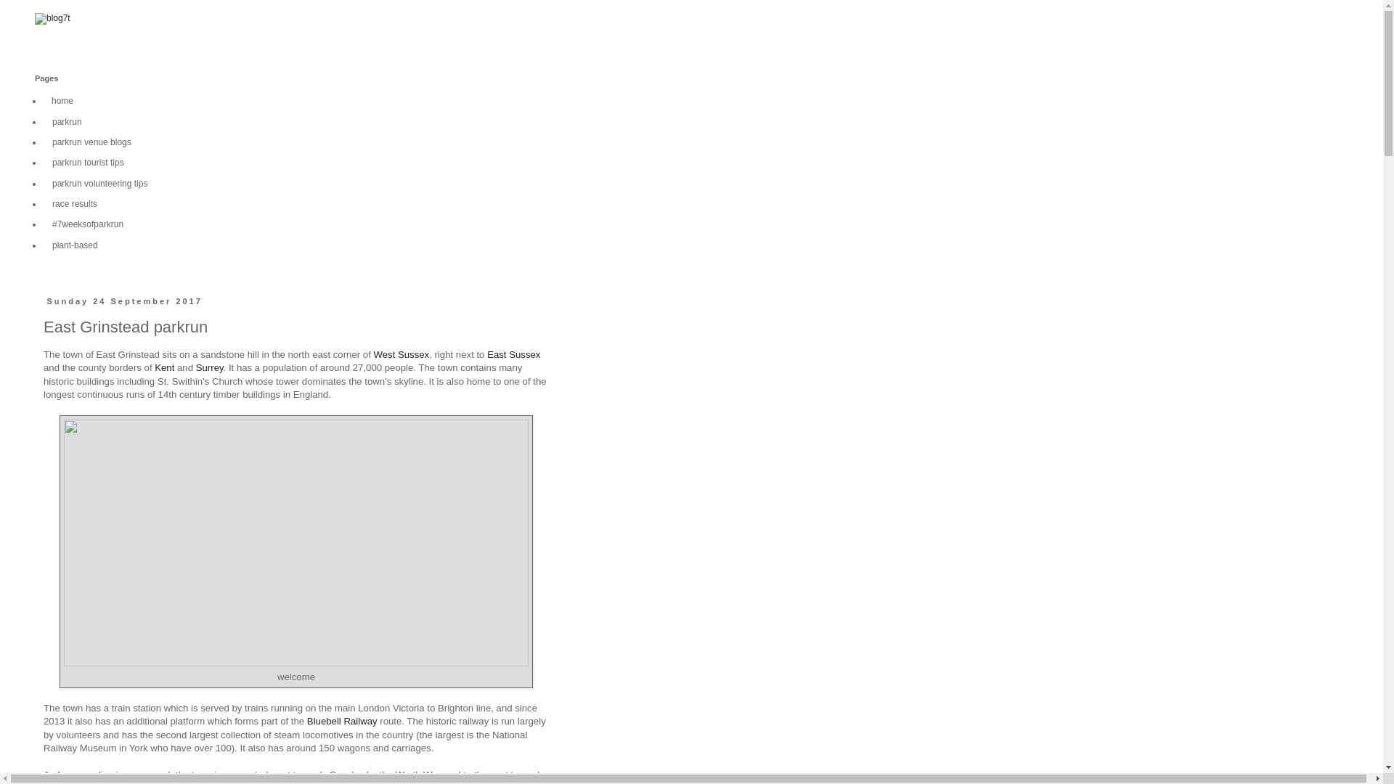  What do you see at coordinates (401, 354) in the screenshot?
I see `West Sussex` at bounding box center [401, 354].